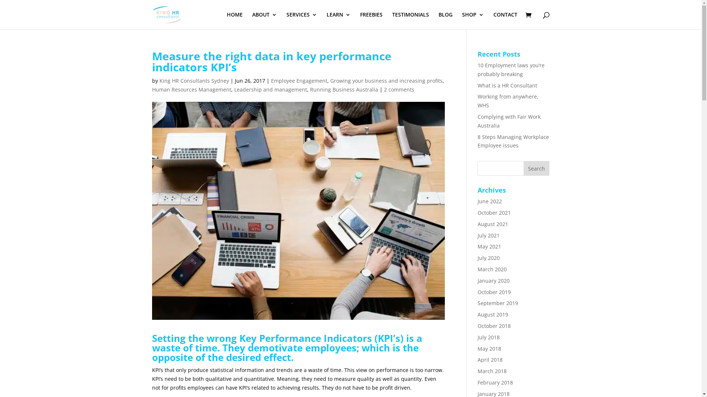  I want to click on August 2021, so click(493, 224).